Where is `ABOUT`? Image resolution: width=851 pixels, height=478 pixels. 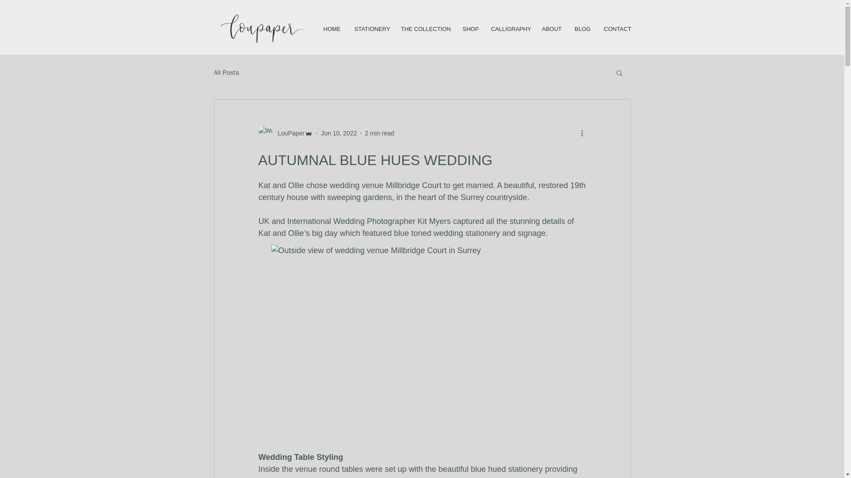
ABOUT is located at coordinates (551, 29).